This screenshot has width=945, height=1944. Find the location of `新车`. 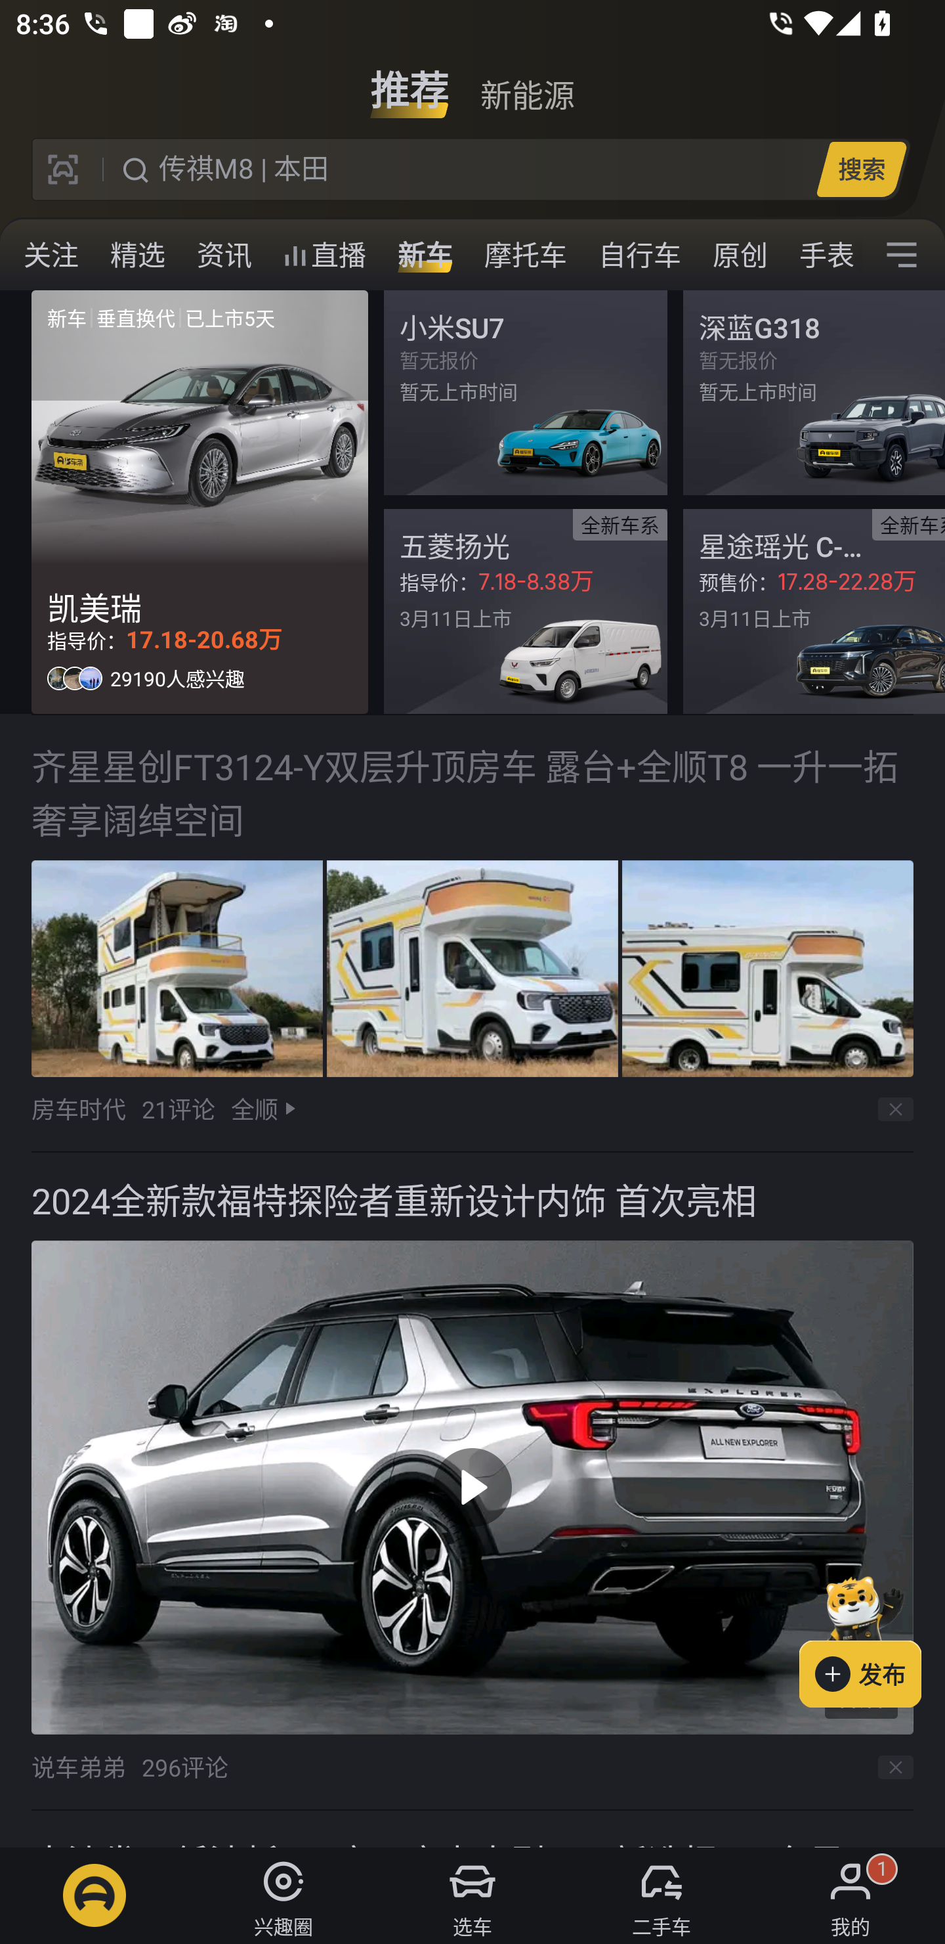

新车 is located at coordinates (425, 255).